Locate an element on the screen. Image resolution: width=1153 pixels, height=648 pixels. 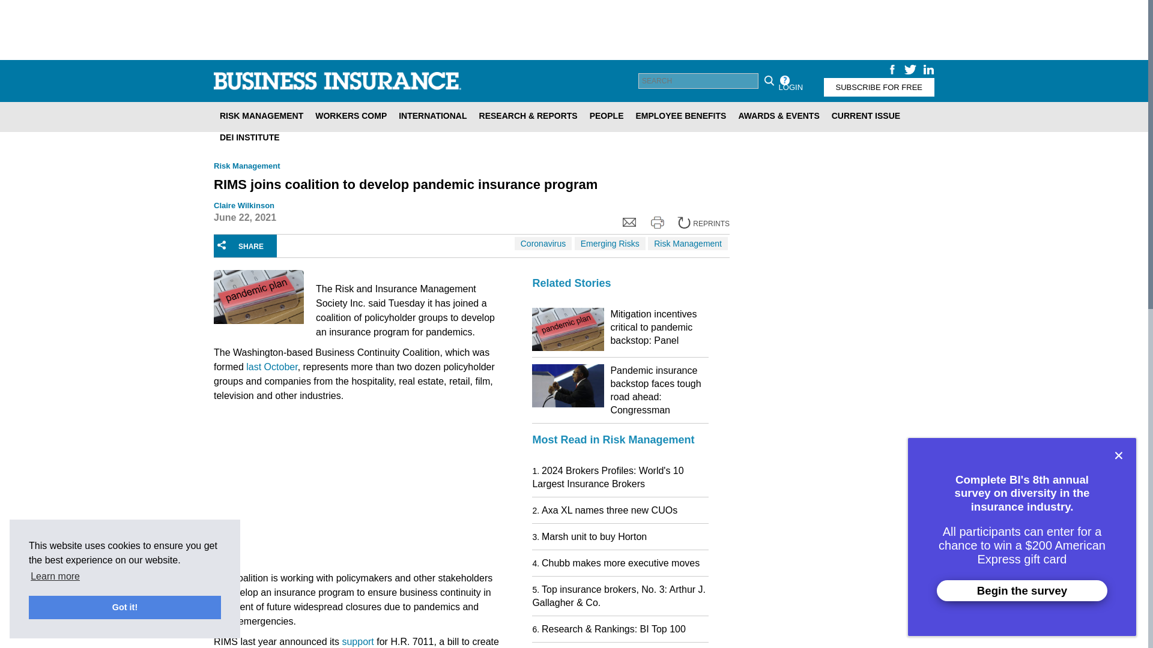
RISK MANAGEMENT is located at coordinates (261, 115).